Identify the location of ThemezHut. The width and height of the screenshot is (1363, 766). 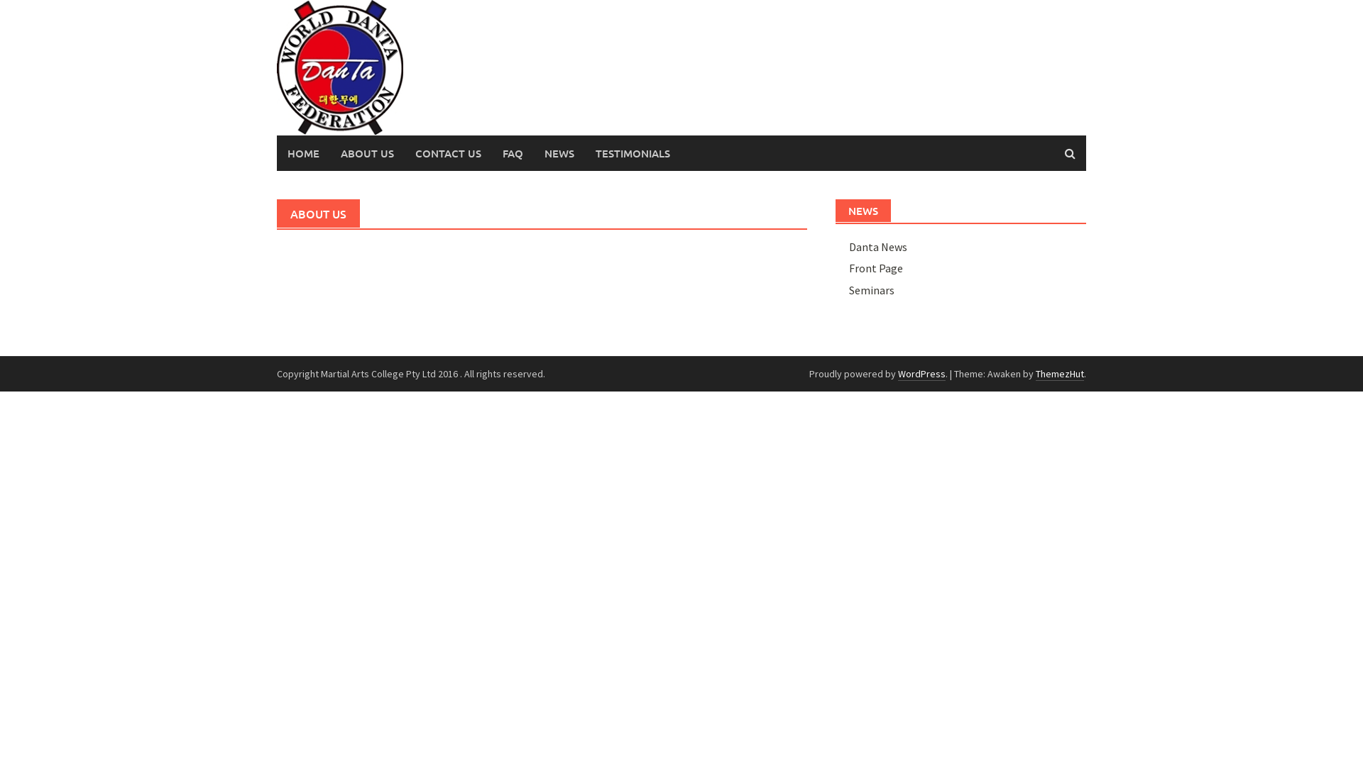
(1060, 374).